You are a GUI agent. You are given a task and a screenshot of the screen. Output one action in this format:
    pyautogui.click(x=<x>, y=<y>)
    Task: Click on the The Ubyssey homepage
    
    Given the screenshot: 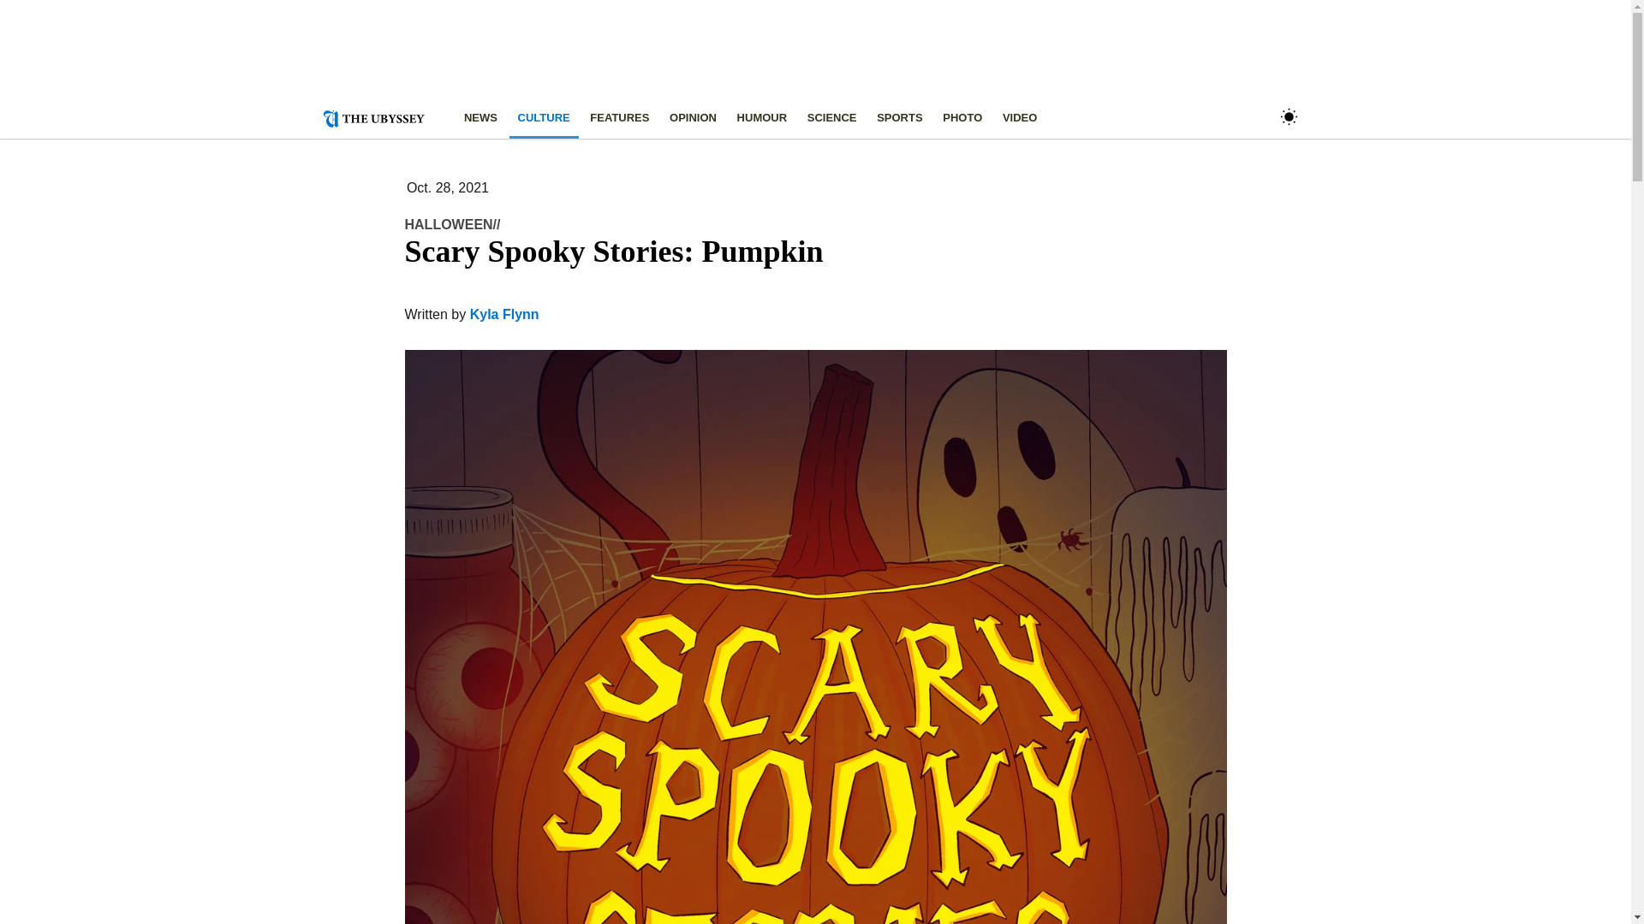 What is the action you would take?
    pyautogui.click(x=381, y=116)
    